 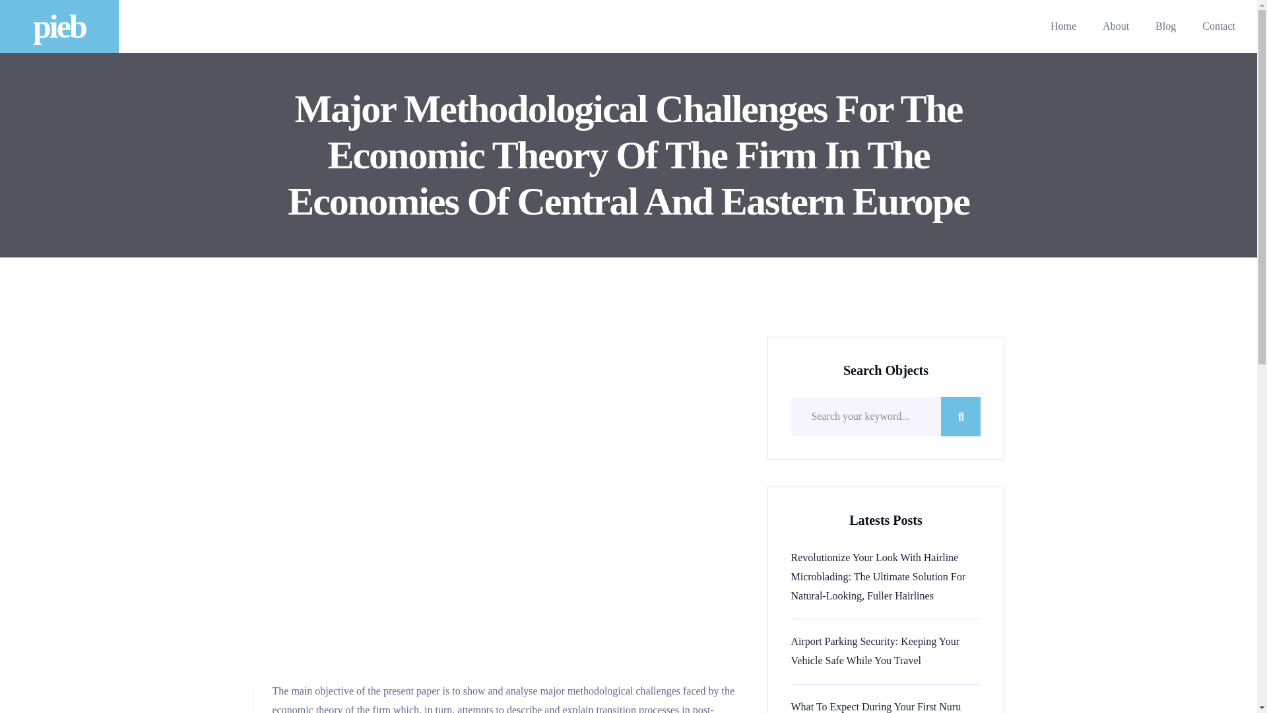 I want to click on What To Expect During Your First Nuru Massage, so click(x=886, y=705).